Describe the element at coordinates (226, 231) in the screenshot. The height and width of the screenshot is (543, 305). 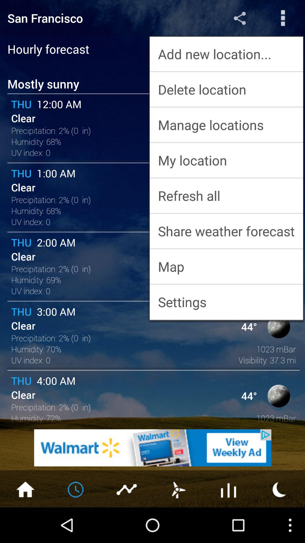
I see `click the share weather forecast` at that location.